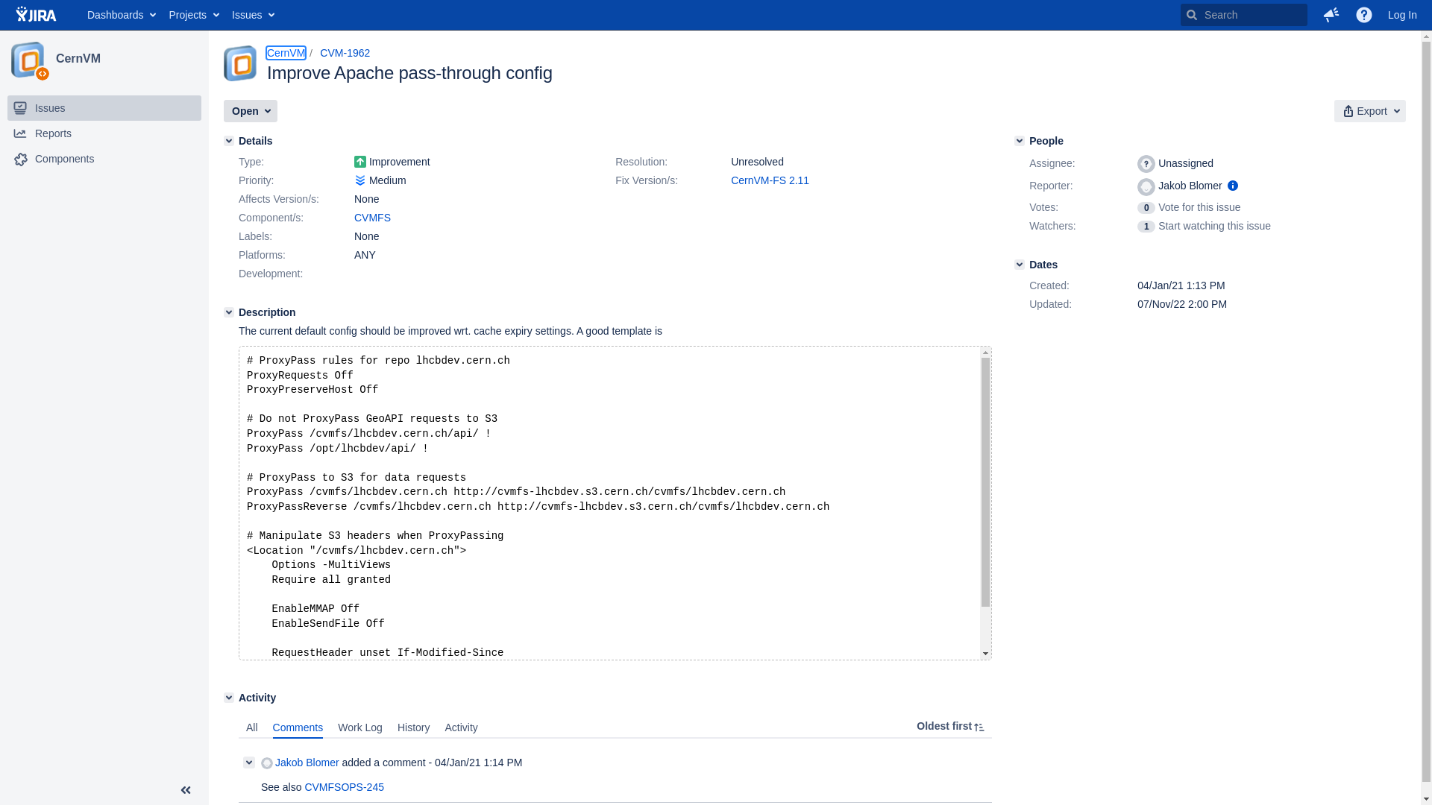  I want to click on Comments, so click(298, 727).